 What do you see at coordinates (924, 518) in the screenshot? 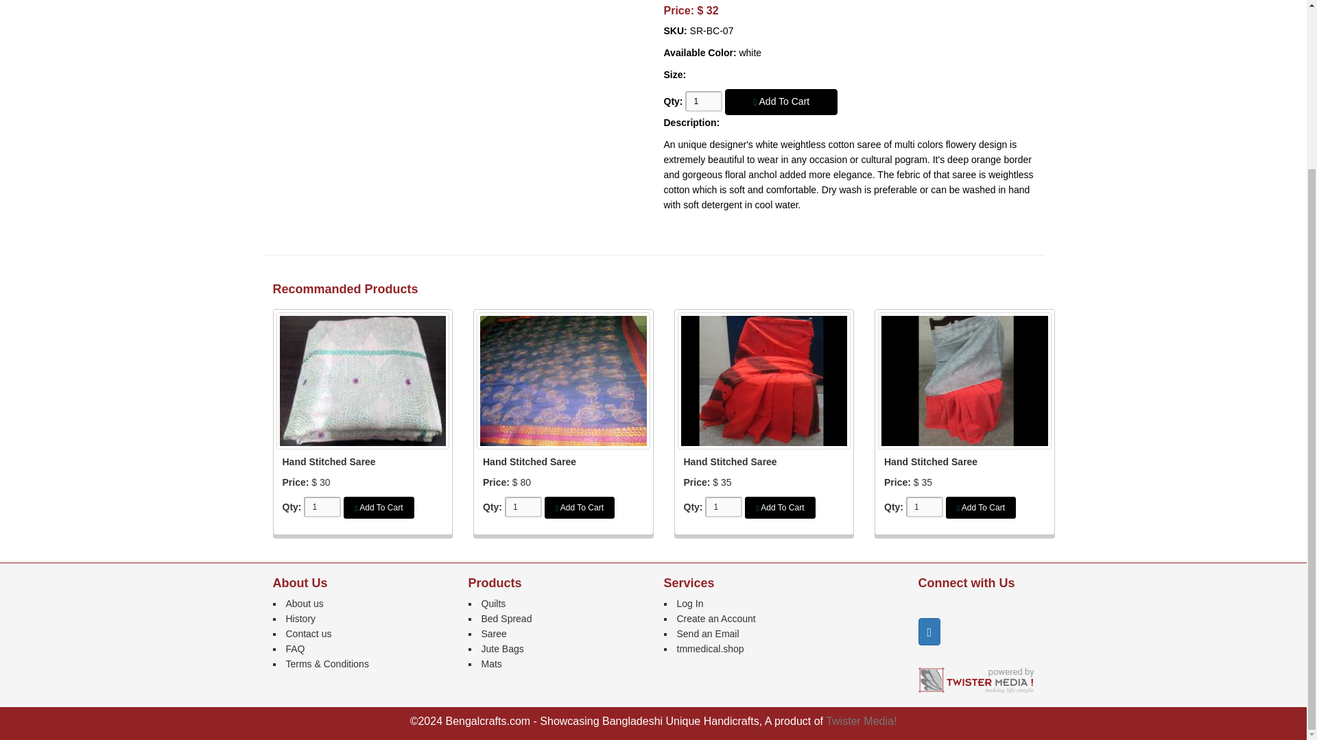
I see `1` at bounding box center [924, 518].